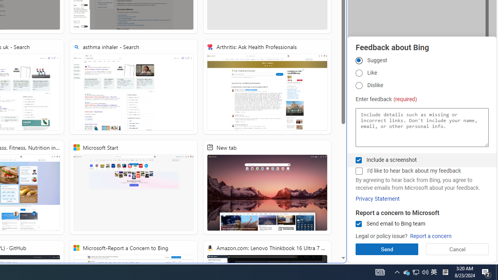 The width and height of the screenshot is (498, 280). What do you see at coordinates (359, 224) in the screenshot?
I see `Send email to Bing team` at bounding box center [359, 224].